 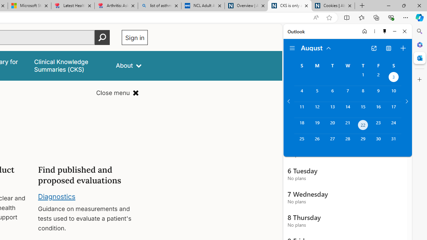 I want to click on Create event, so click(x=403, y=48).